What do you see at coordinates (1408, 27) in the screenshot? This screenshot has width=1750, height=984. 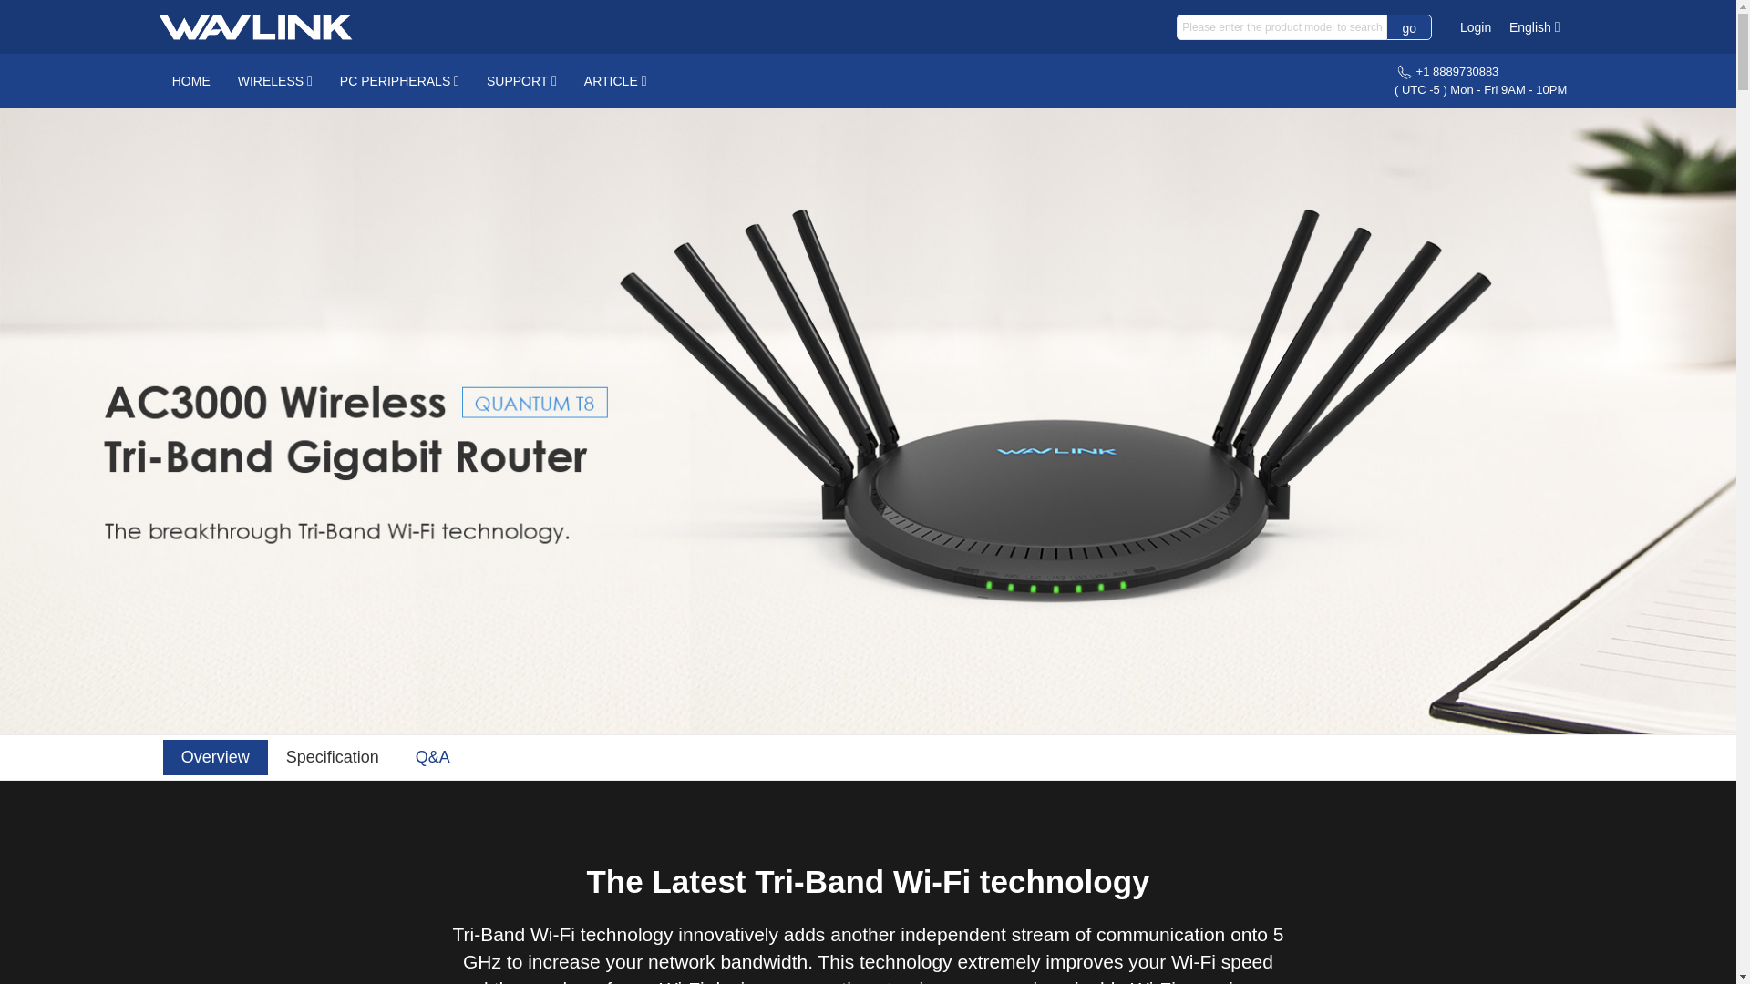 I see `go` at bounding box center [1408, 27].